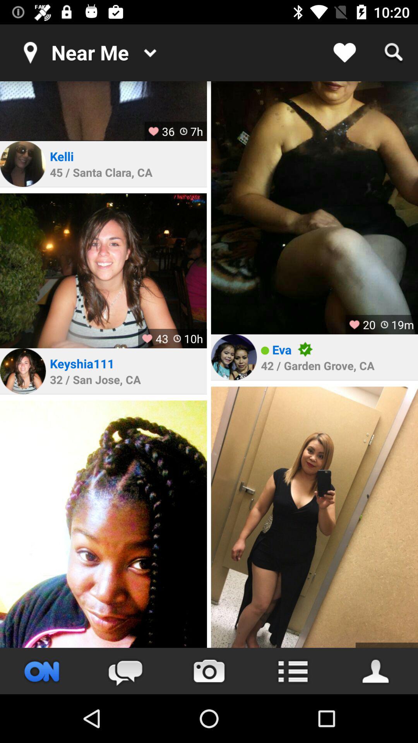  I want to click on select the image, so click(103, 271).